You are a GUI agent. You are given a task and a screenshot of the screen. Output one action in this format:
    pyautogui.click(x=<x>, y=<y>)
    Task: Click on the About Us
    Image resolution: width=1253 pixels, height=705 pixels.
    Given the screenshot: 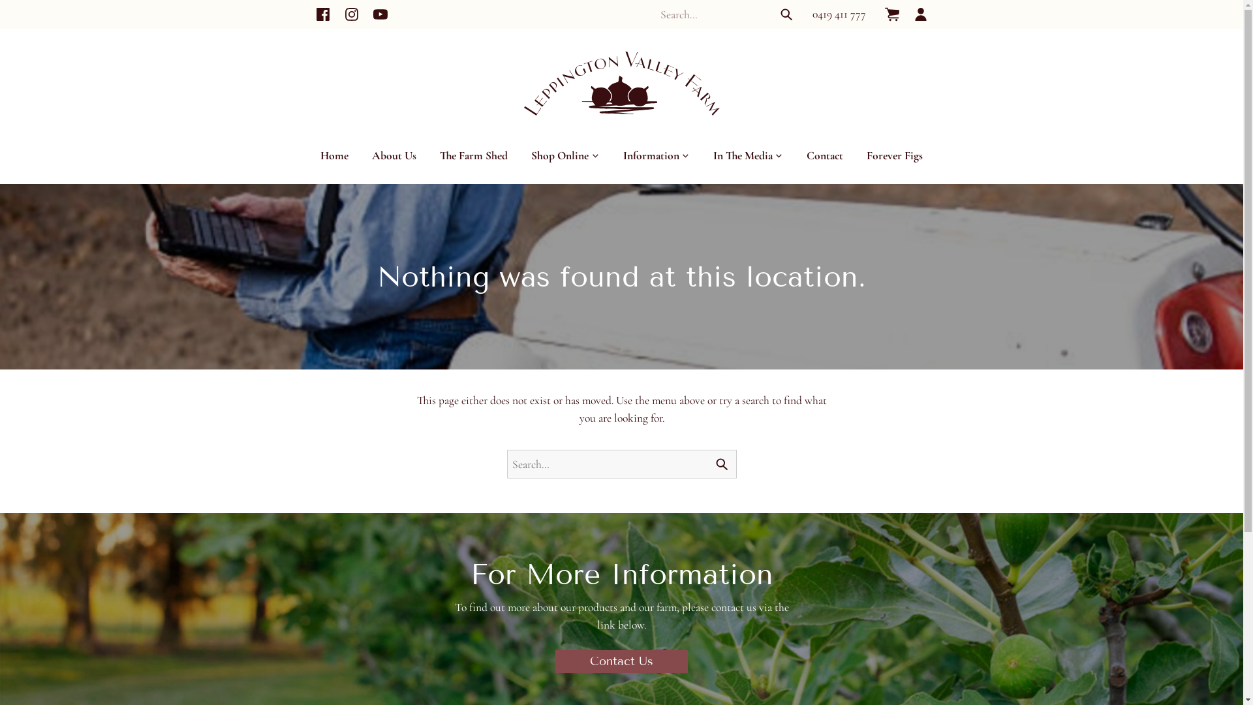 What is the action you would take?
    pyautogui.click(x=394, y=155)
    